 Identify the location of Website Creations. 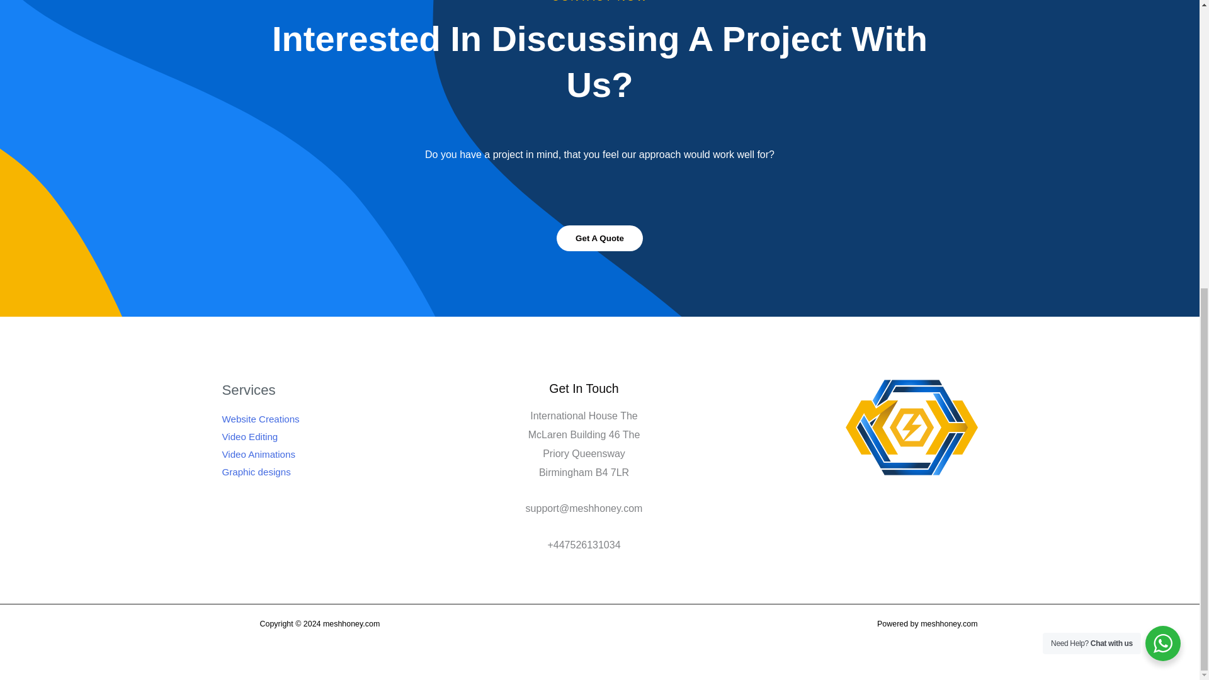
(259, 418).